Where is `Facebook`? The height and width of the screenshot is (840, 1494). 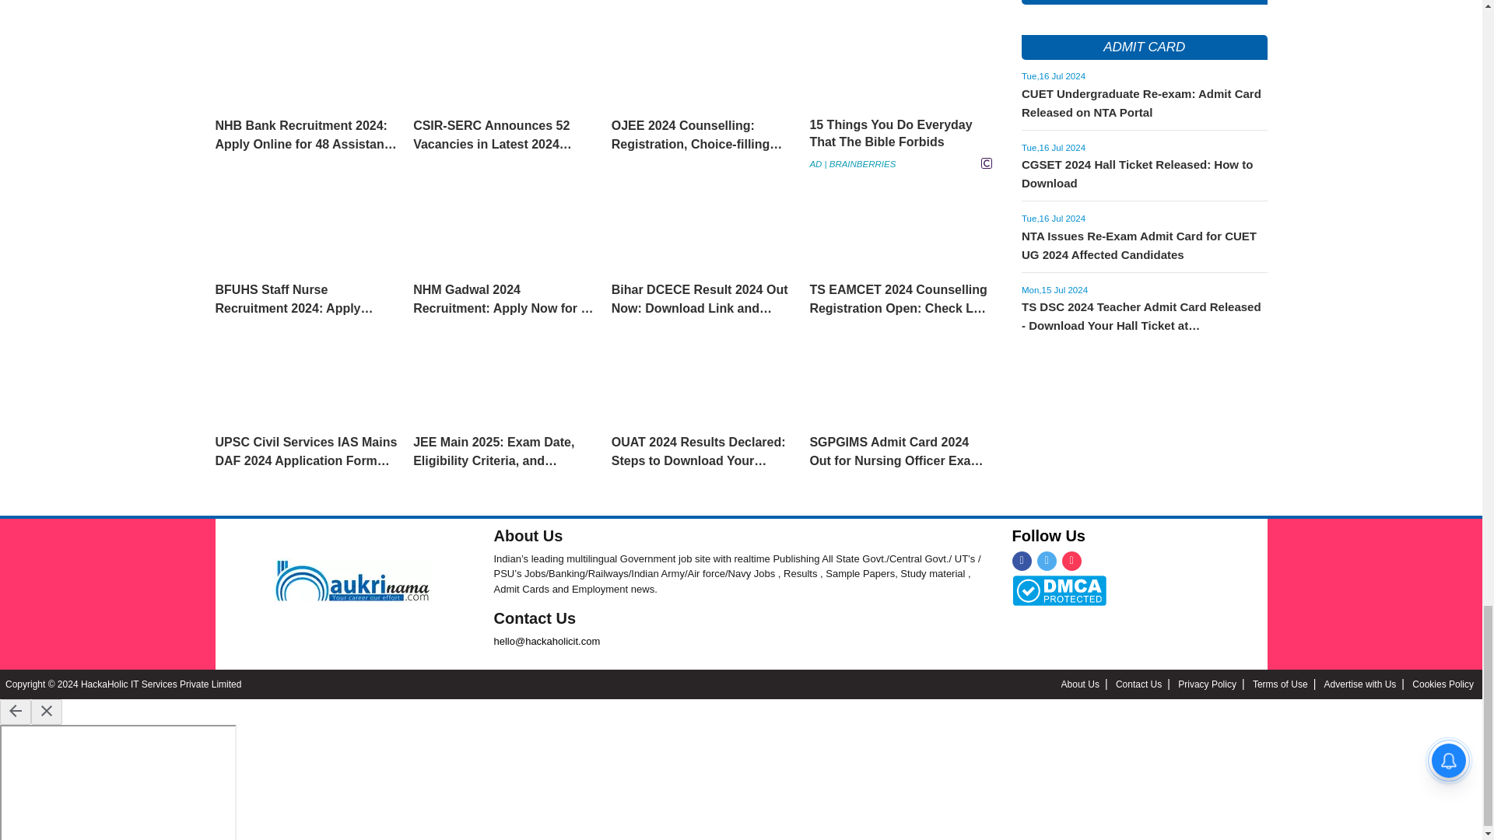 Facebook is located at coordinates (1021, 561).